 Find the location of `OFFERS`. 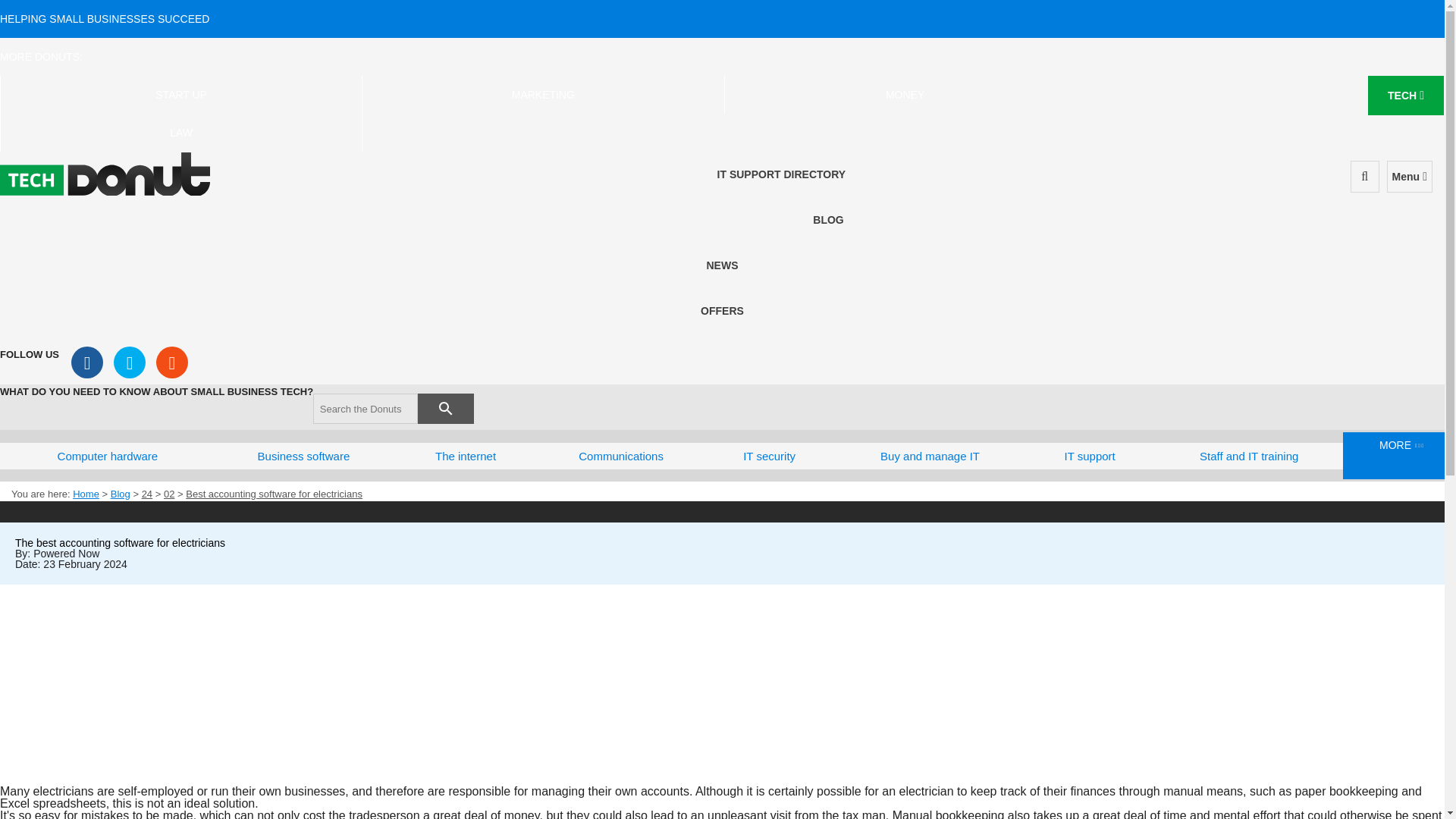

OFFERS is located at coordinates (722, 310).